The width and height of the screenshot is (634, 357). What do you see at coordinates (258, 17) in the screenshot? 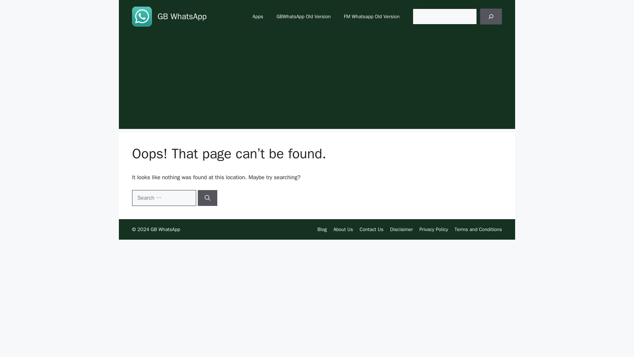
I see `Apps` at bounding box center [258, 17].